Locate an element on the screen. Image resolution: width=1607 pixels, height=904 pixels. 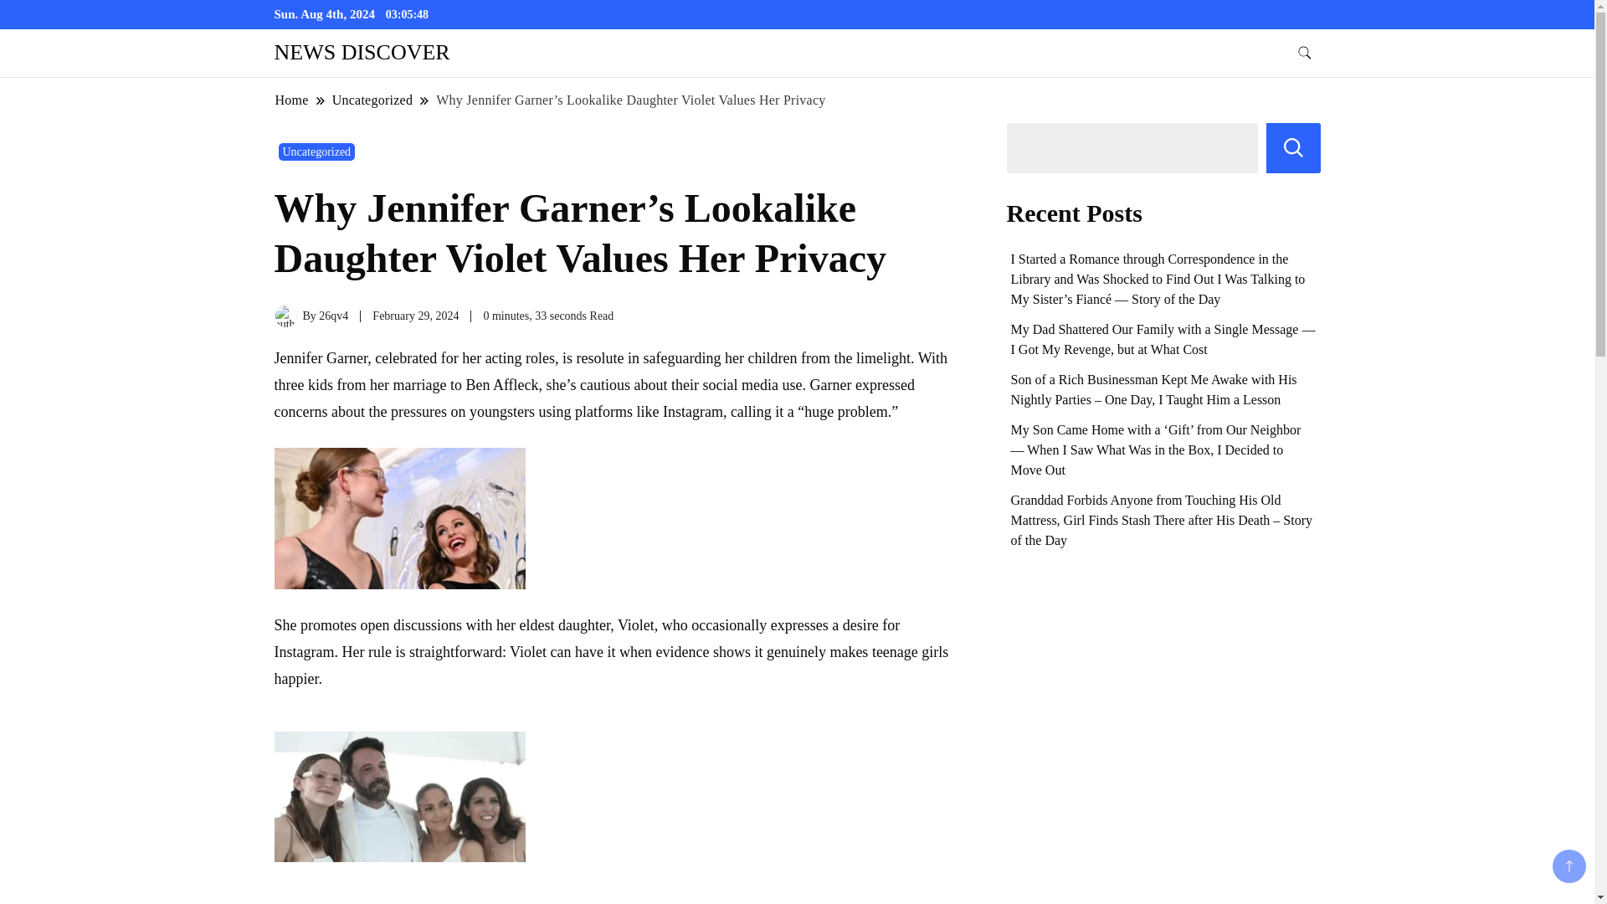
February 29, 2024 is located at coordinates (415, 316).